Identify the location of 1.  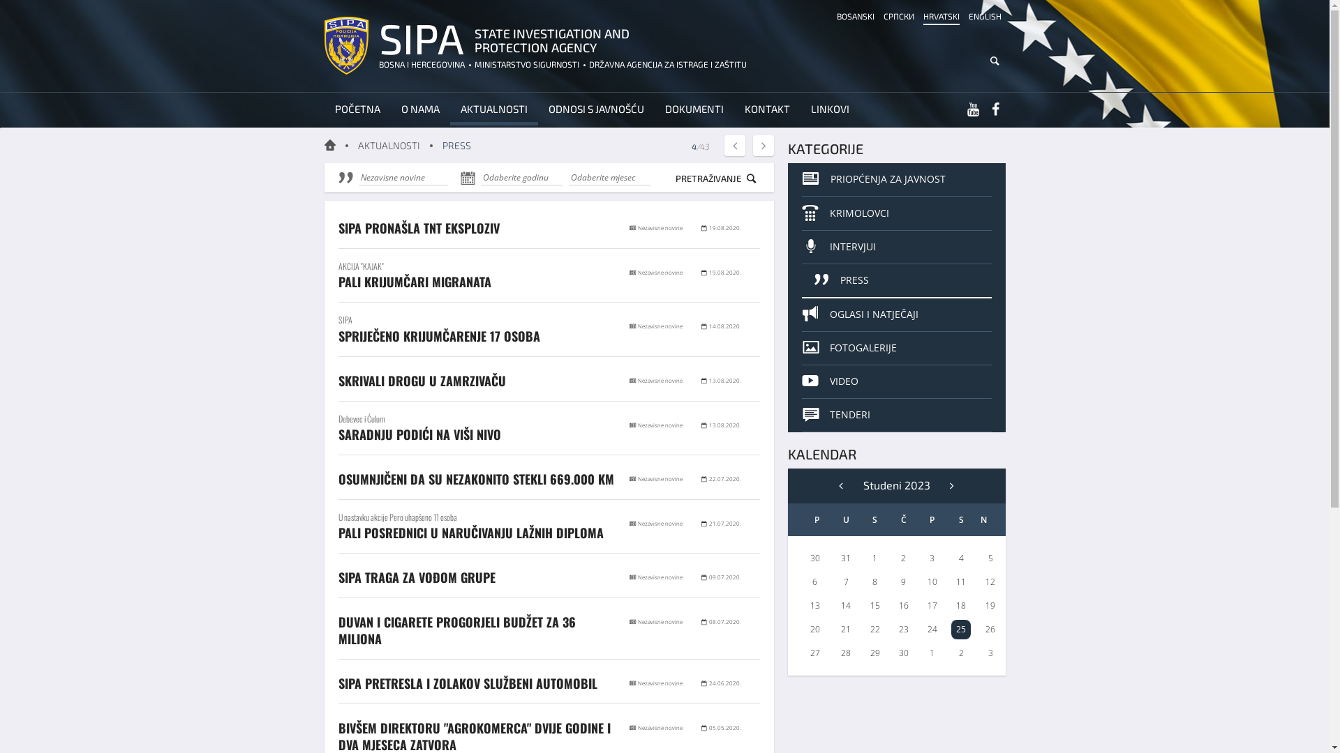
(875, 558).